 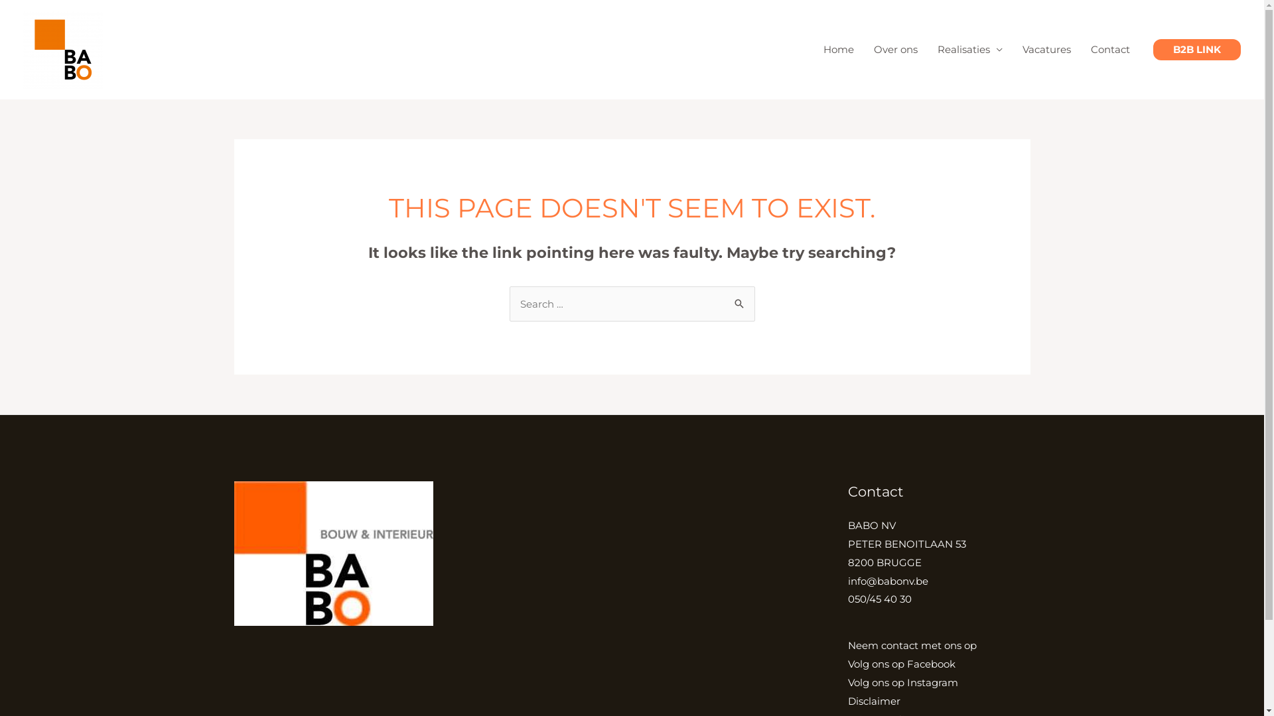 What do you see at coordinates (1111, 50) in the screenshot?
I see `Contact` at bounding box center [1111, 50].